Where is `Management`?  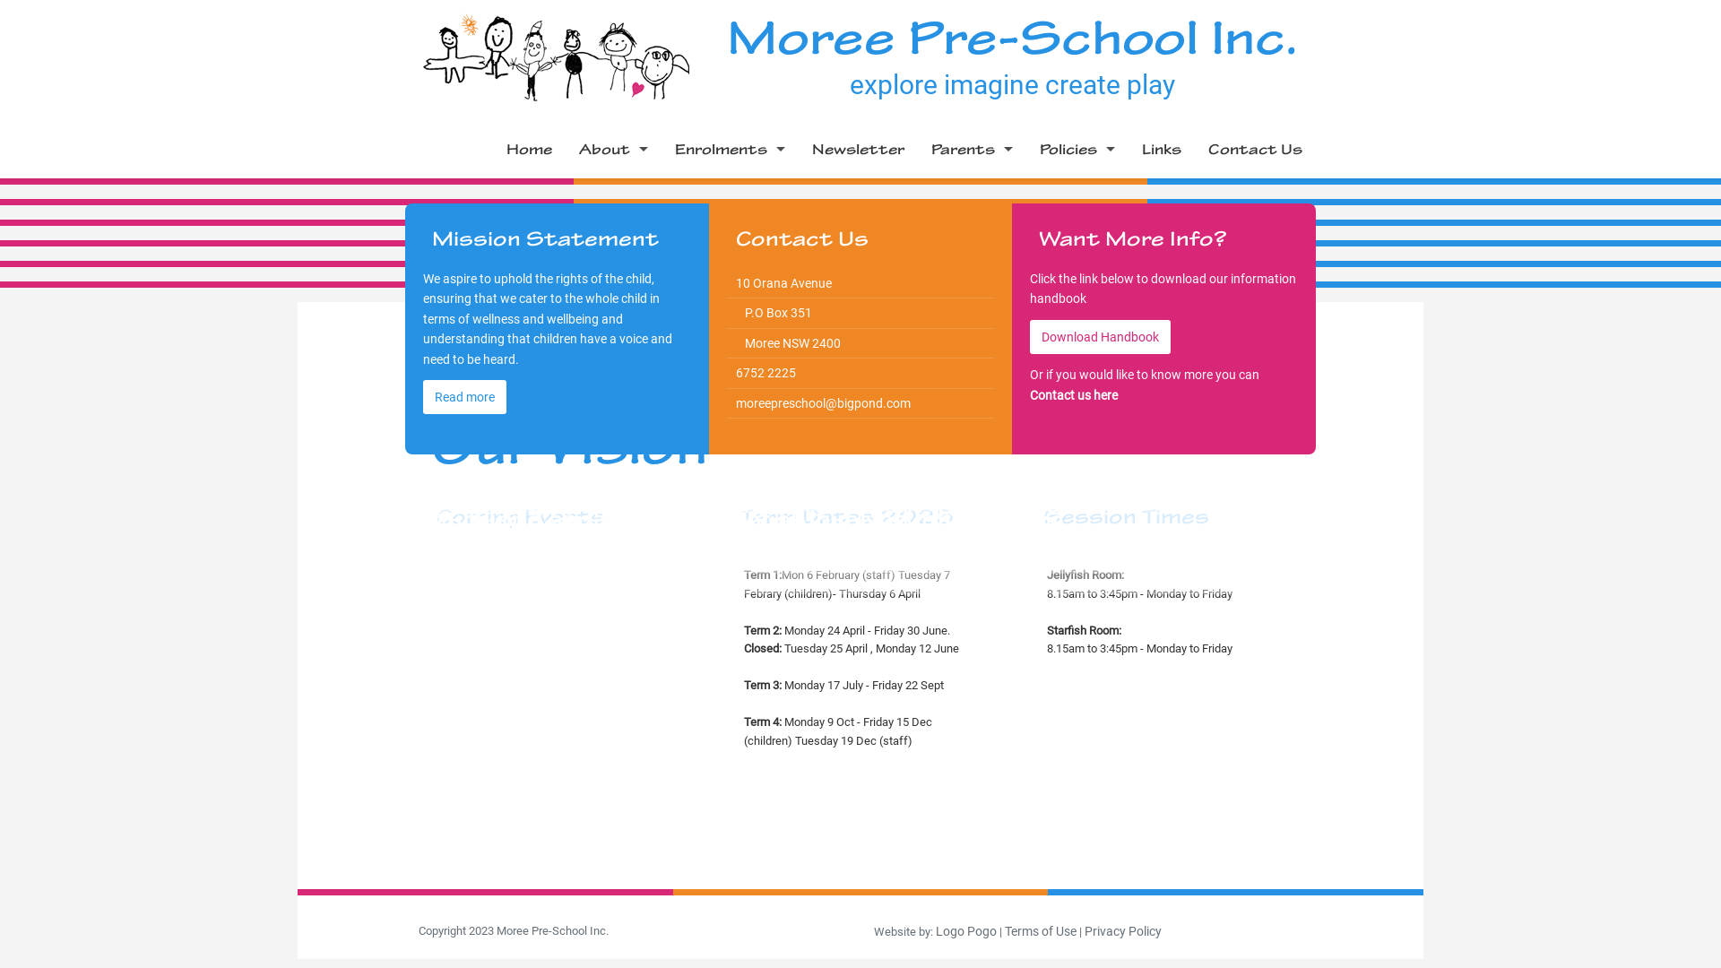 Management is located at coordinates (613, 271).